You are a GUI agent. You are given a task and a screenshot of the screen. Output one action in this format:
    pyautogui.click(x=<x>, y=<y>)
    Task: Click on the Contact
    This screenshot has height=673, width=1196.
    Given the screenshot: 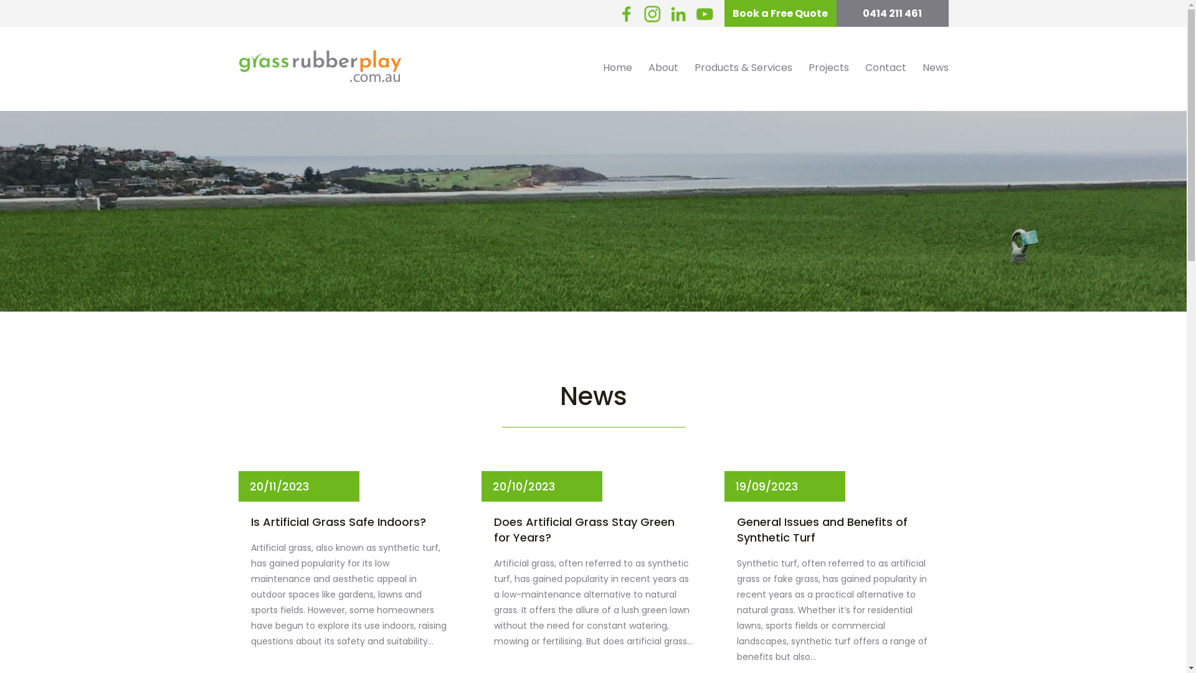 What is the action you would take?
    pyautogui.click(x=886, y=68)
    